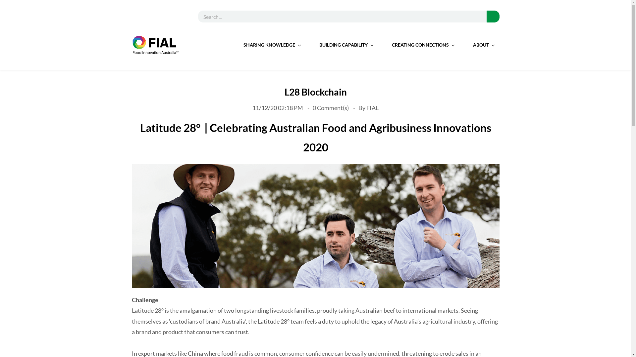  Describe the element at coordinates (484, 45) in the screenshot. I see `ABOUT` at that location.